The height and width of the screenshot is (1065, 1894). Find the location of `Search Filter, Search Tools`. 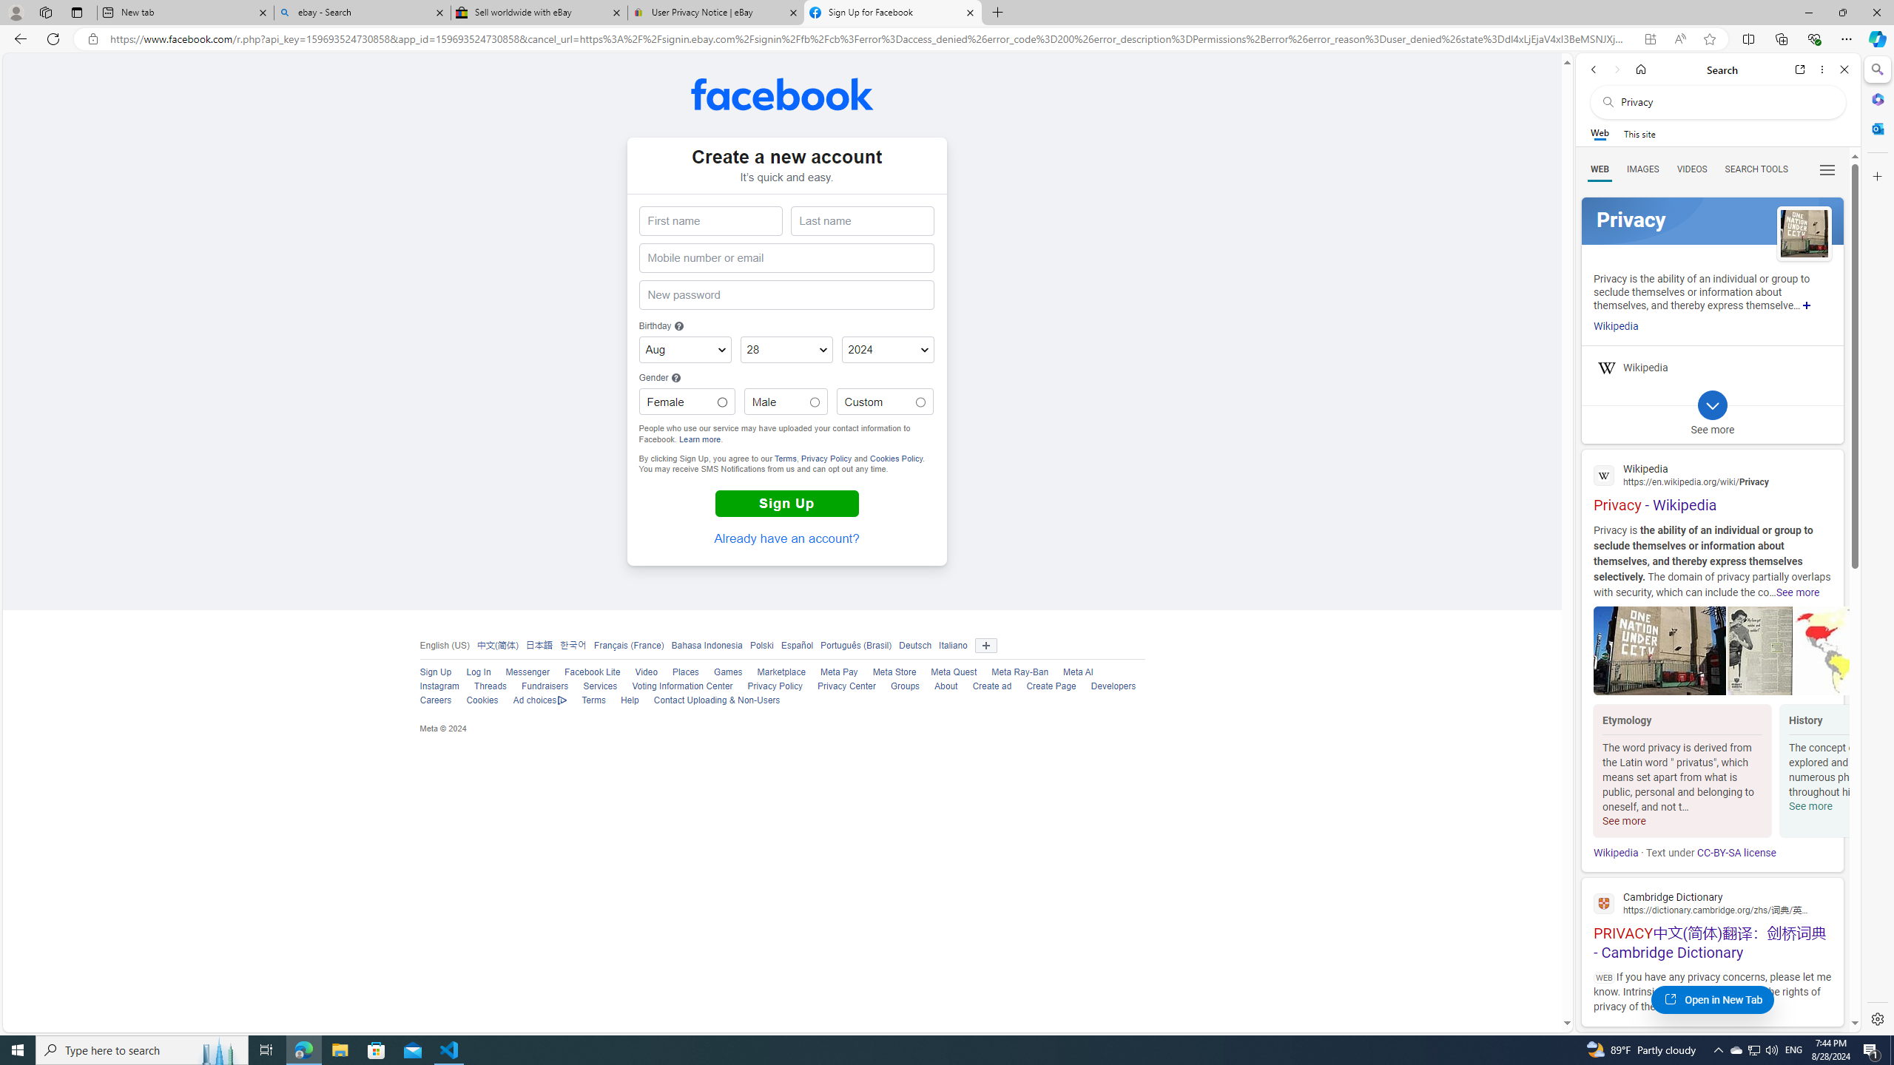

Search Filter, Search Tools is located at coordinates (1756, 169).